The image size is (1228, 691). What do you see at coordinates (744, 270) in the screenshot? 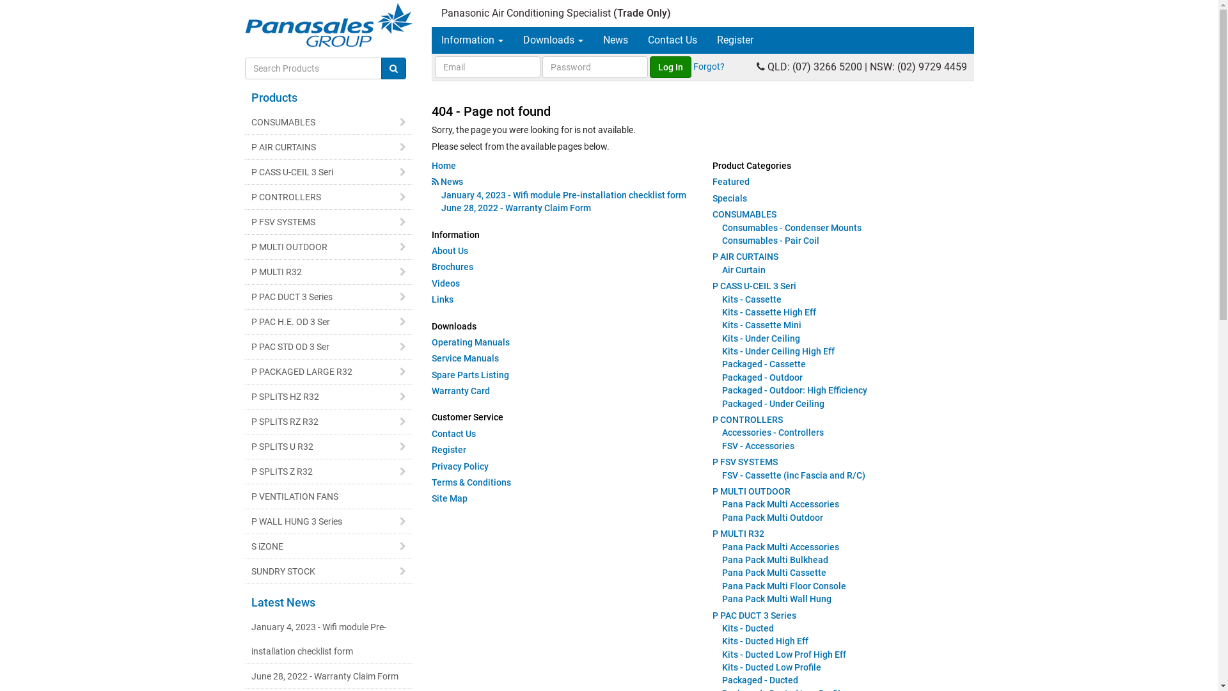
I see `Air Curtain` at bounding box center [744, 270].